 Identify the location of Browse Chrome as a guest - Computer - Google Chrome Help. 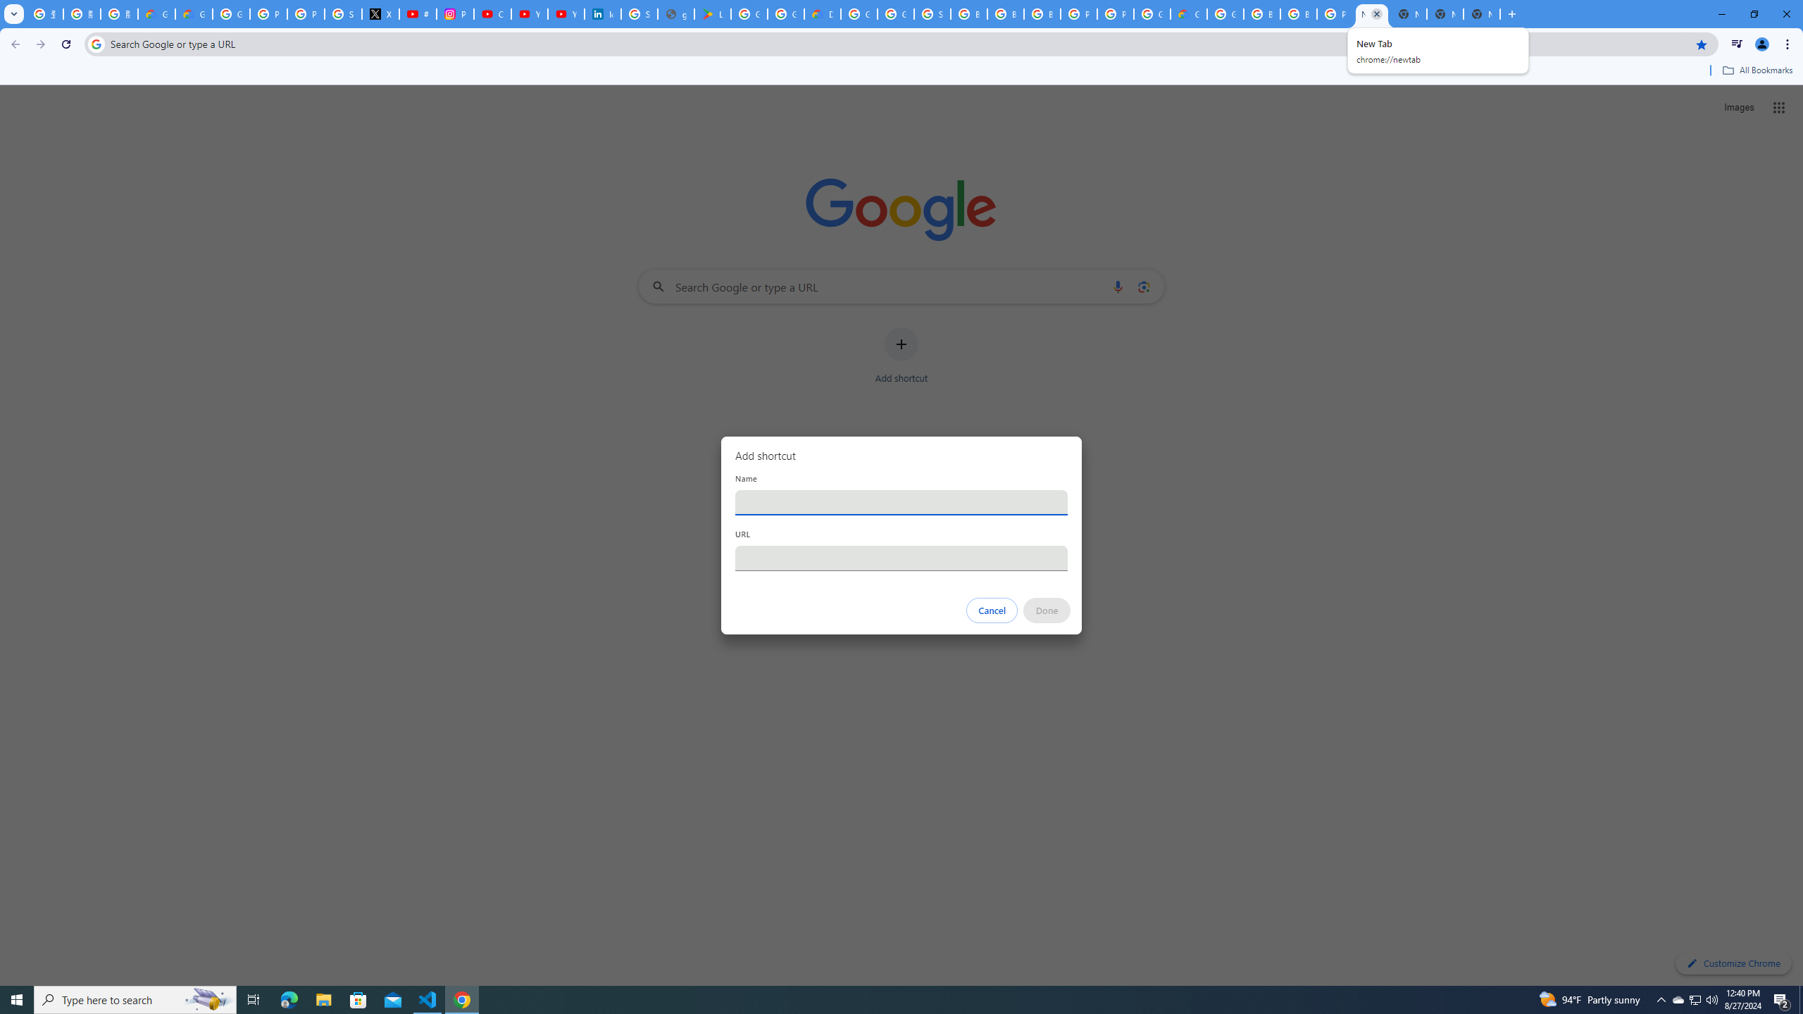
(1262, 14).